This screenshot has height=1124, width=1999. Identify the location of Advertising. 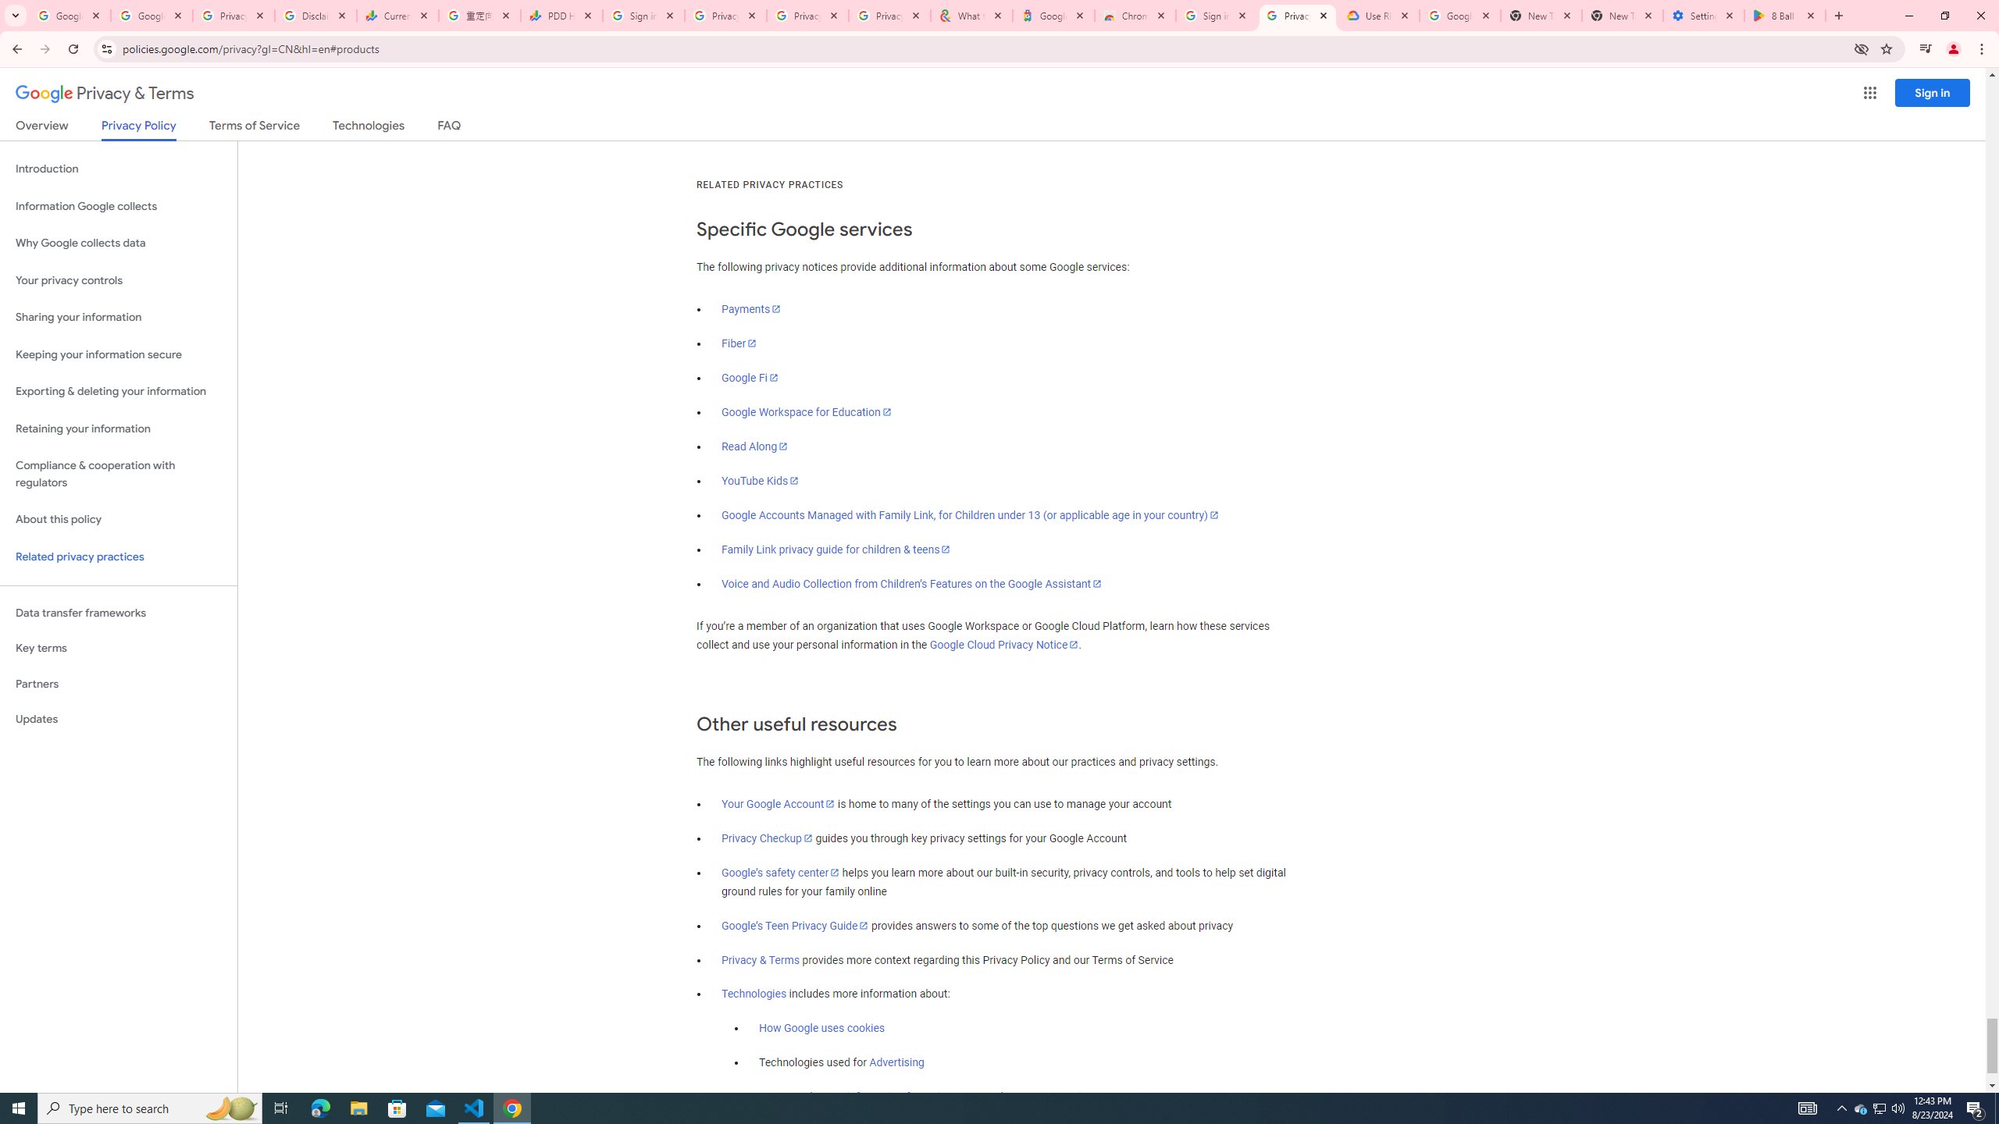
(896, 1063).